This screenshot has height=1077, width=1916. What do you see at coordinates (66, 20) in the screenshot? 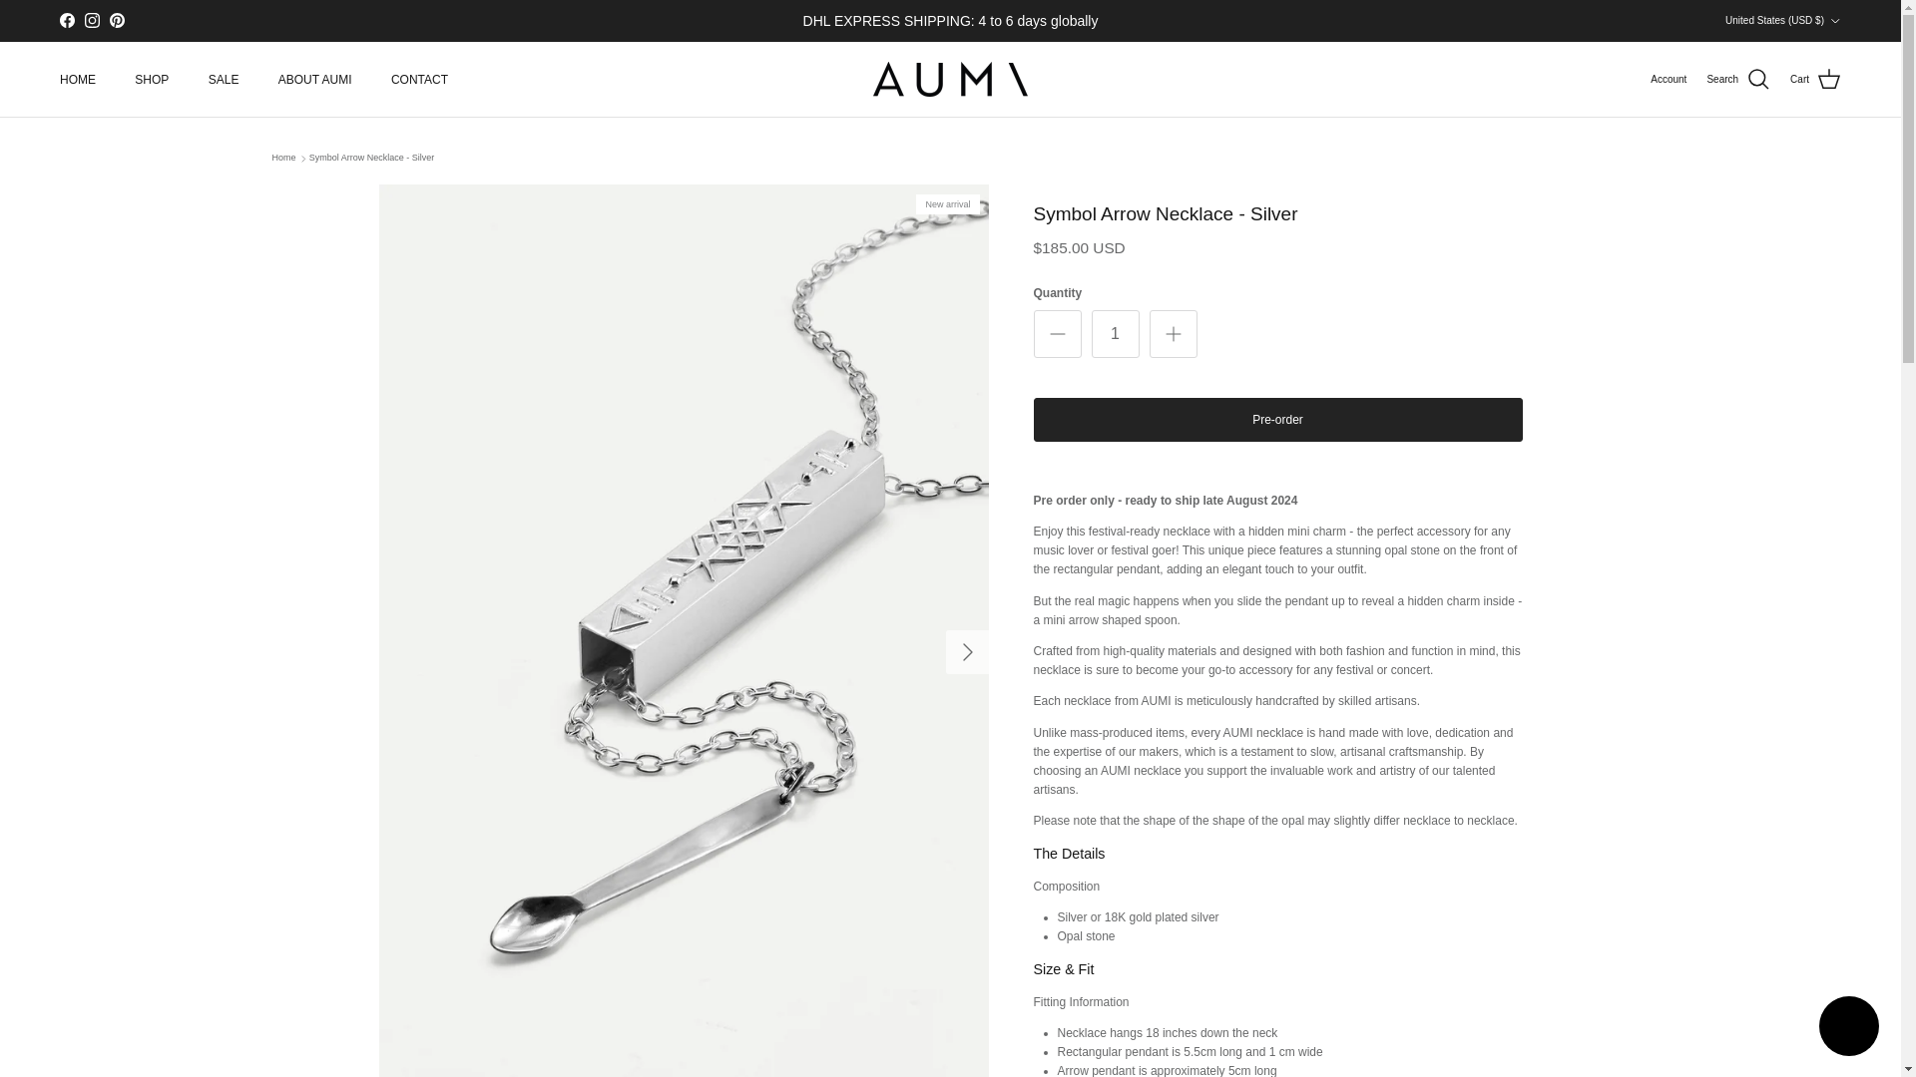
I see `Facebook` at bounding box center [66, 20].